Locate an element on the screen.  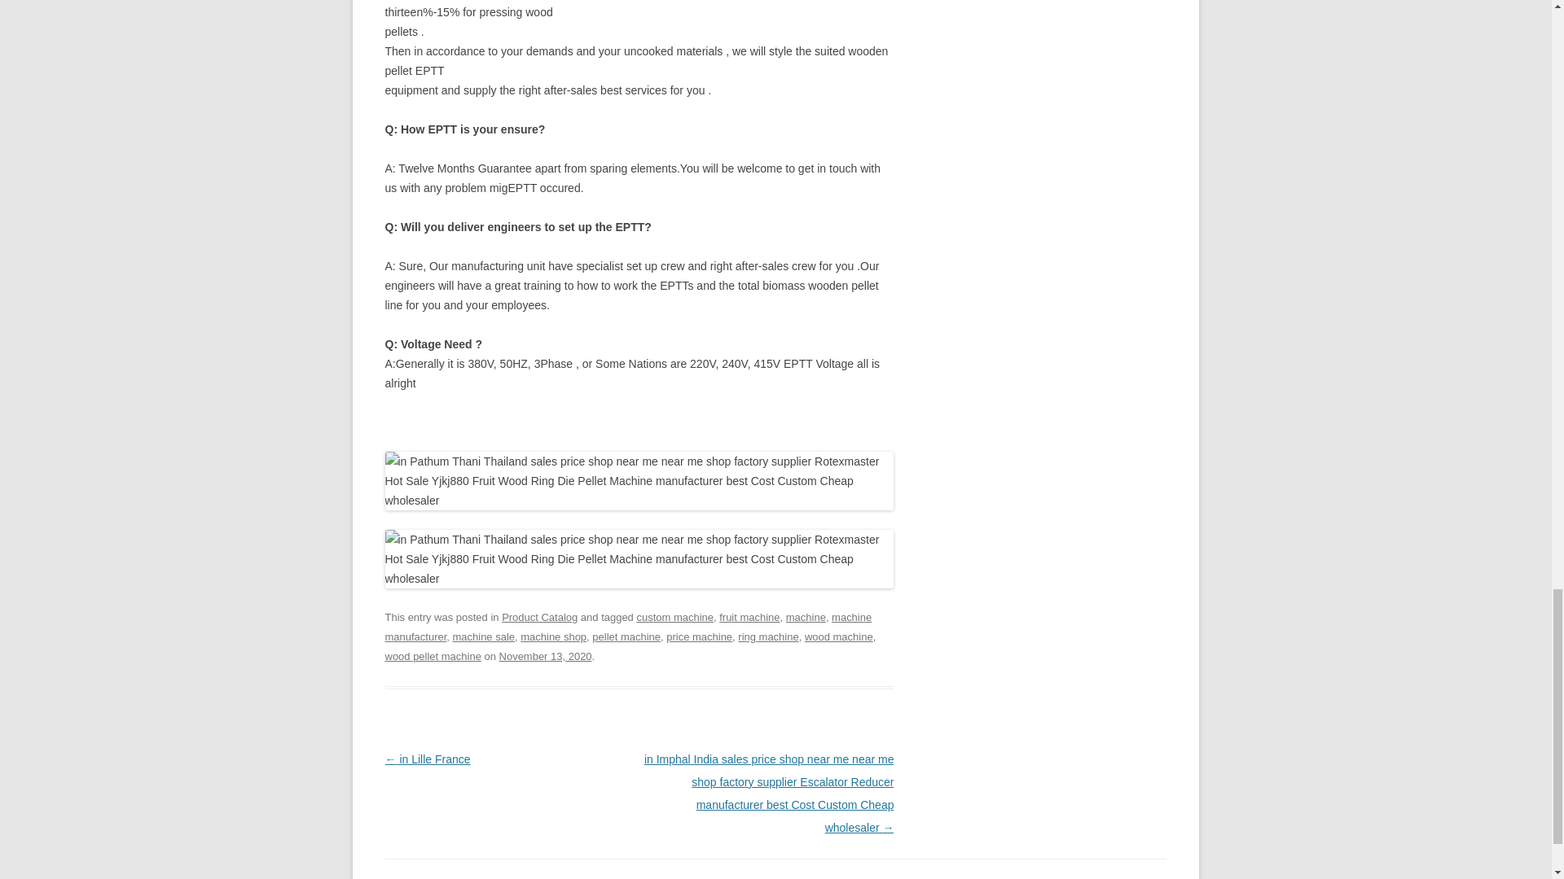
price machine is located at coordinates (699, 636).